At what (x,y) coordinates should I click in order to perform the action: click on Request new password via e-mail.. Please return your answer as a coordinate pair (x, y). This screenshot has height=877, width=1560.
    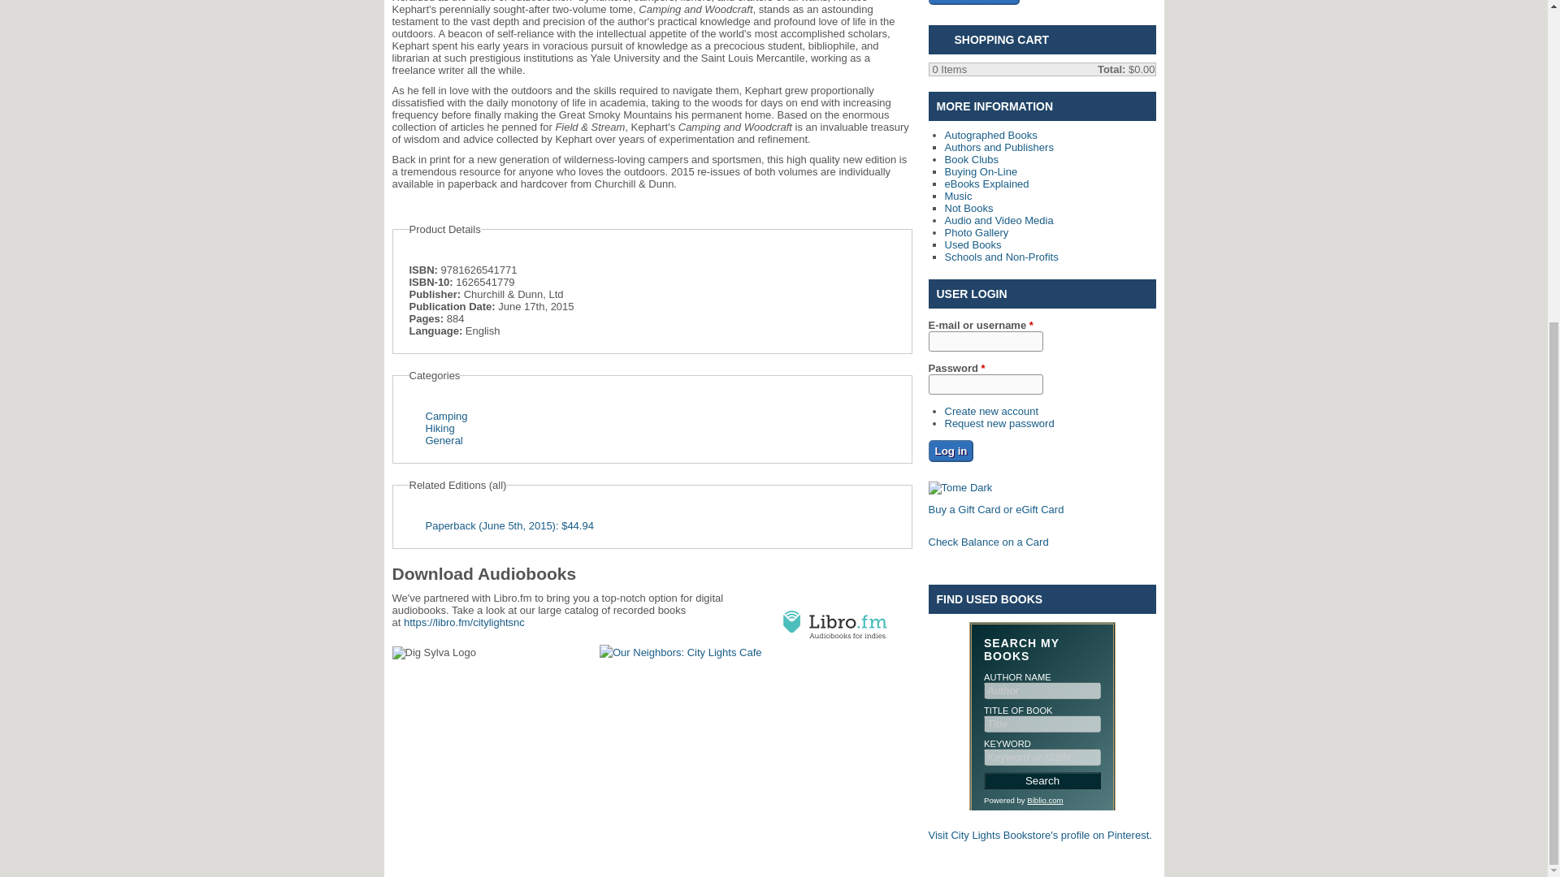
    Looking at the image, I should click on (999, 424).